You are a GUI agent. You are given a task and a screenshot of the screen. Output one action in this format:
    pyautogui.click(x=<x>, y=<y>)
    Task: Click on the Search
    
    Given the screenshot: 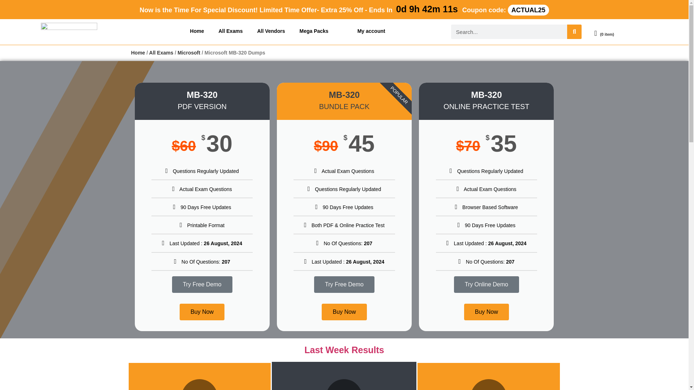 What is the action you would take?
    pyautogui.click(x=574, y=32)
    